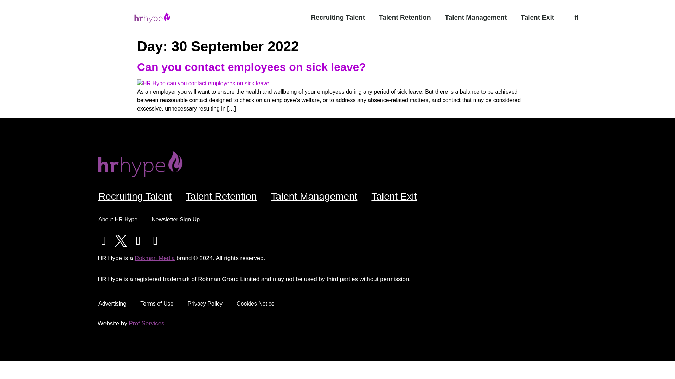 This screenshot has width=675, height=379. Describe the element at coordinates (135, 197) in the screenshot. I see `Recruiting Talent` at that location.